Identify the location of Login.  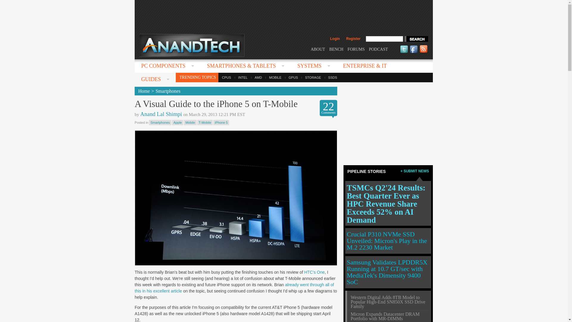
(335, 39).